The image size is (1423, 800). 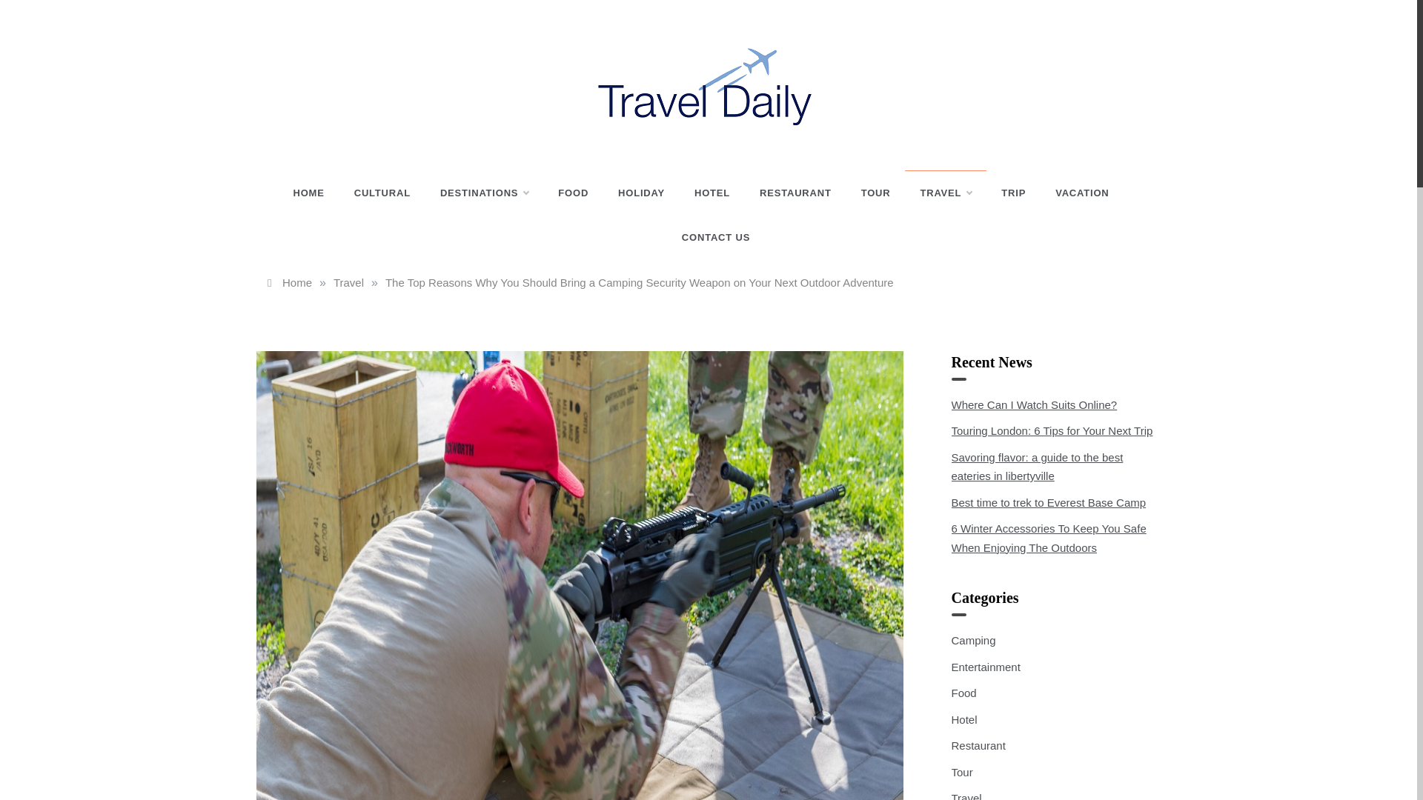 I want to click on HOME, so click(x=316, y=193).